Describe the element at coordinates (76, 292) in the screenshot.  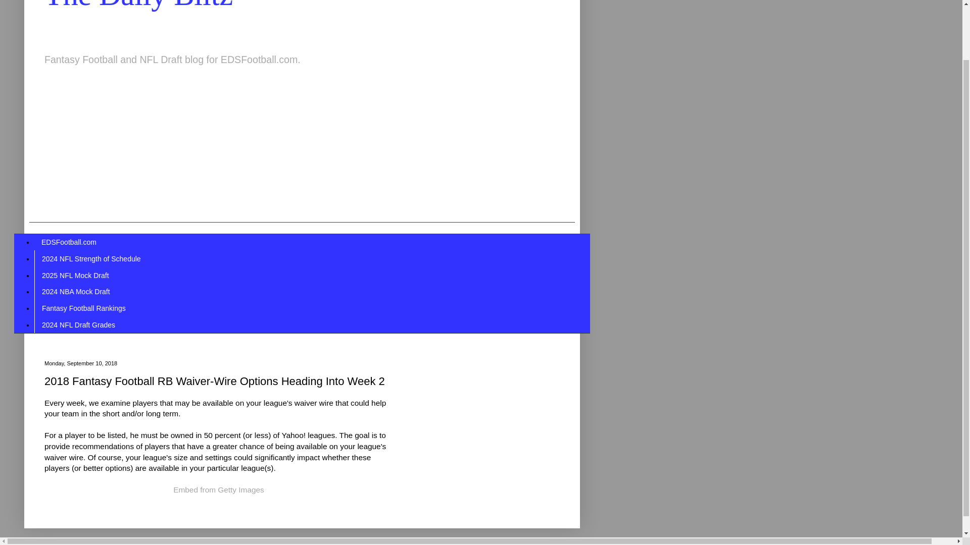
I see `2024 NBA Mock Draft` at that location.